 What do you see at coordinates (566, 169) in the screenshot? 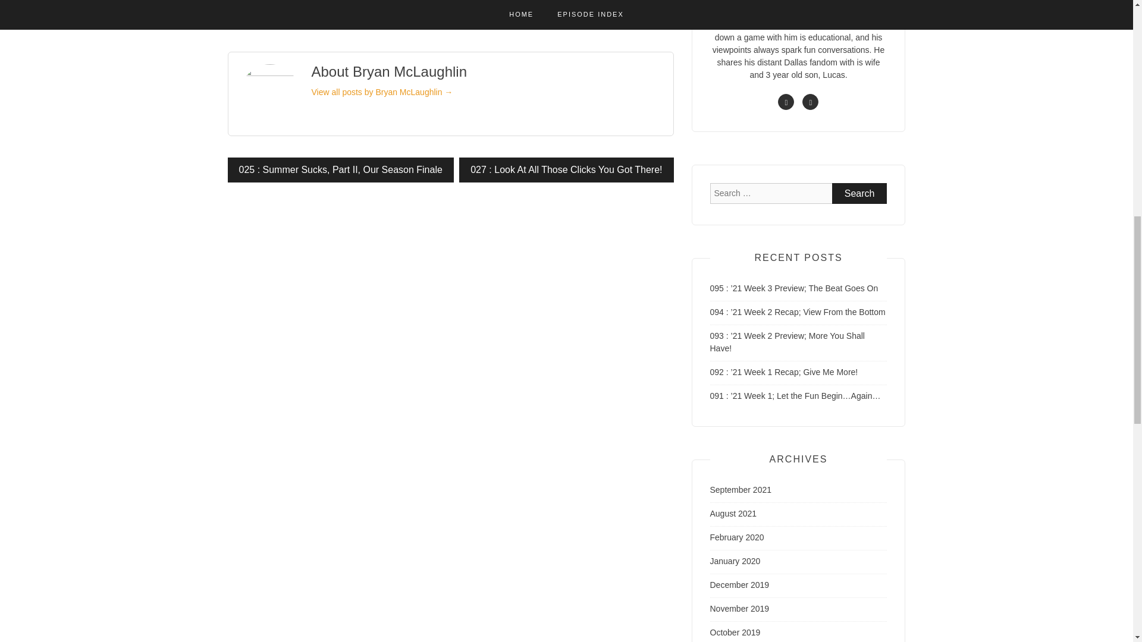
I see `027 : Look At All Those Clicks You Got There!` at bounding box center [566, 169].